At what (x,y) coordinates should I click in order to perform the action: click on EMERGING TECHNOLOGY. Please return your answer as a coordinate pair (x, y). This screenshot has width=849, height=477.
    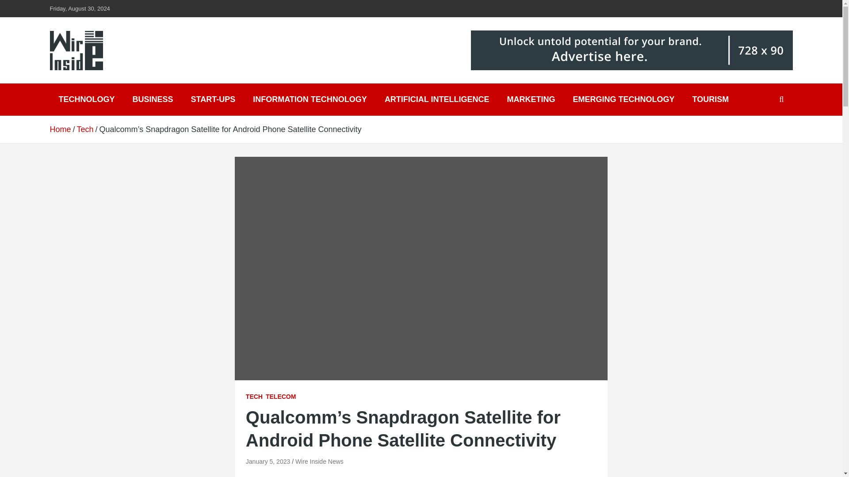
    Looking at the image, I should click on (623, 99).